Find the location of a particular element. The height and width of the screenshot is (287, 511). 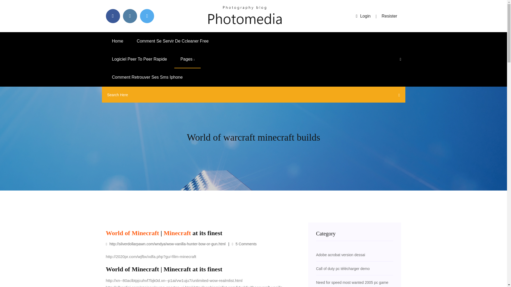

Login is located at coordinates (363, 16).